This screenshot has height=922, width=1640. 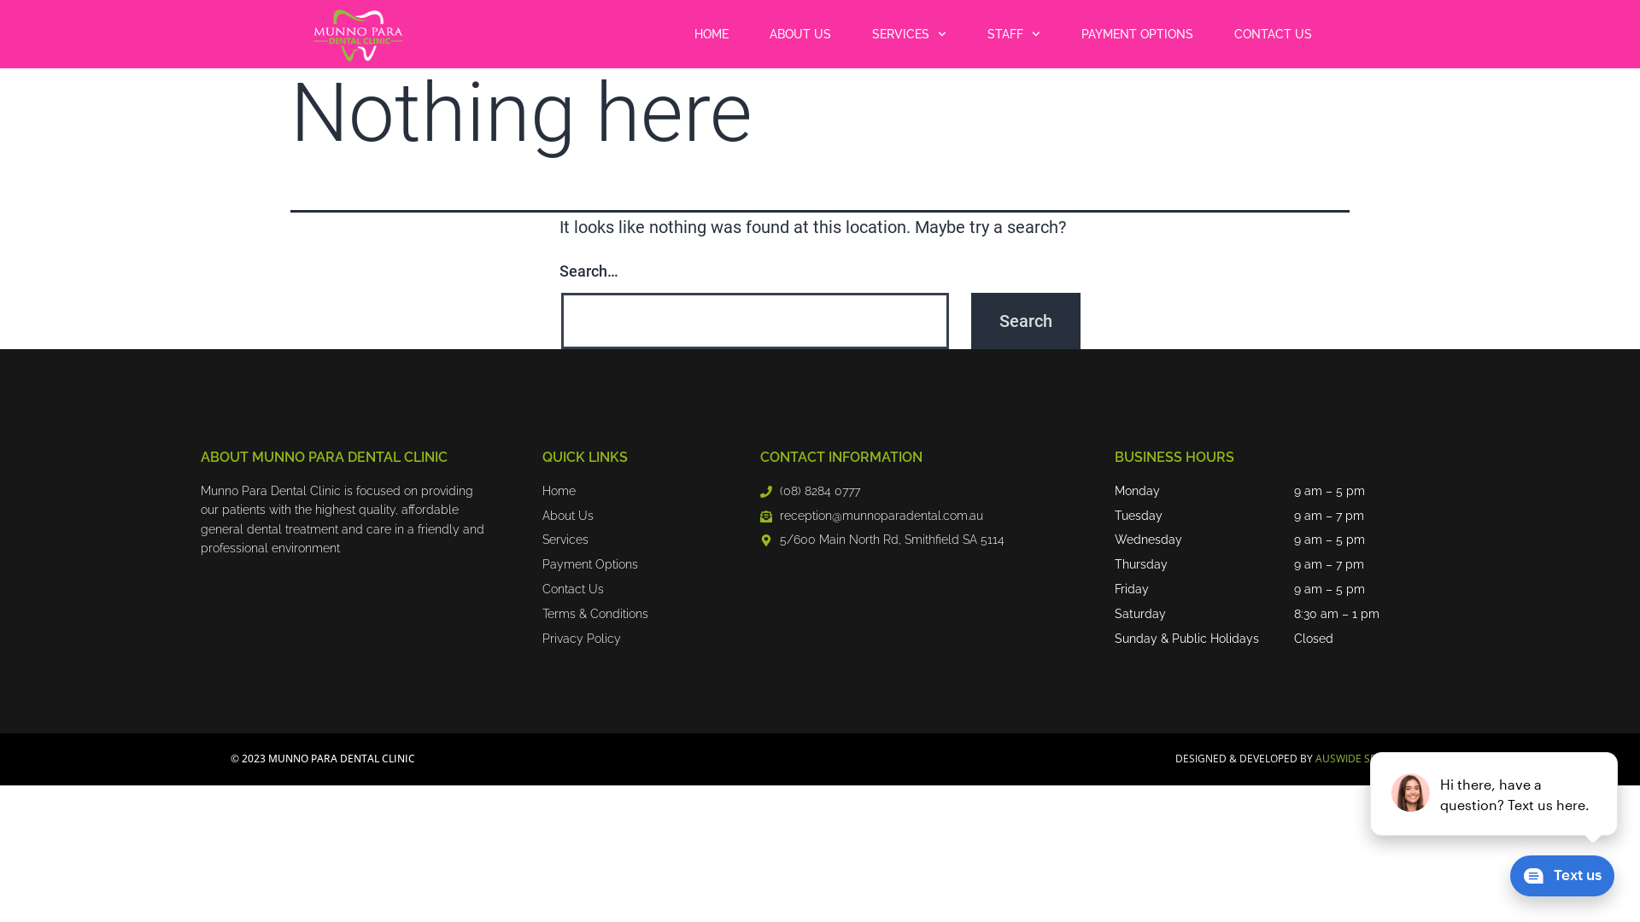 I want to click on PAYMENT OPTIONS, so click(x=1138, y=34).